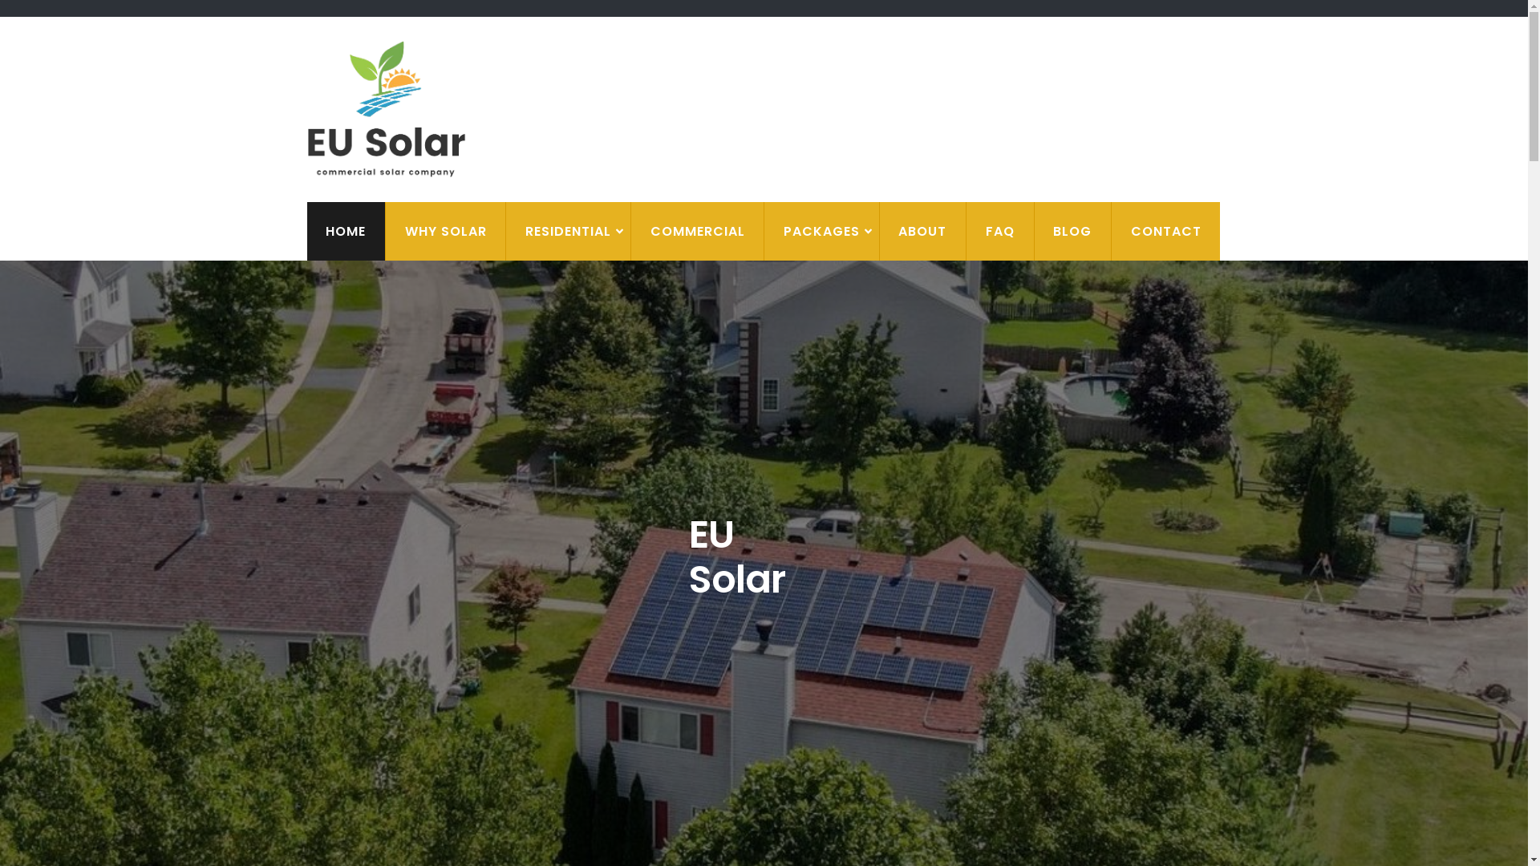 Image resolution: width=1540 pixels, height=866 pixels. Describe the element at coordinates (999, 231) in the screenshot. I see `FAQ` at that location.